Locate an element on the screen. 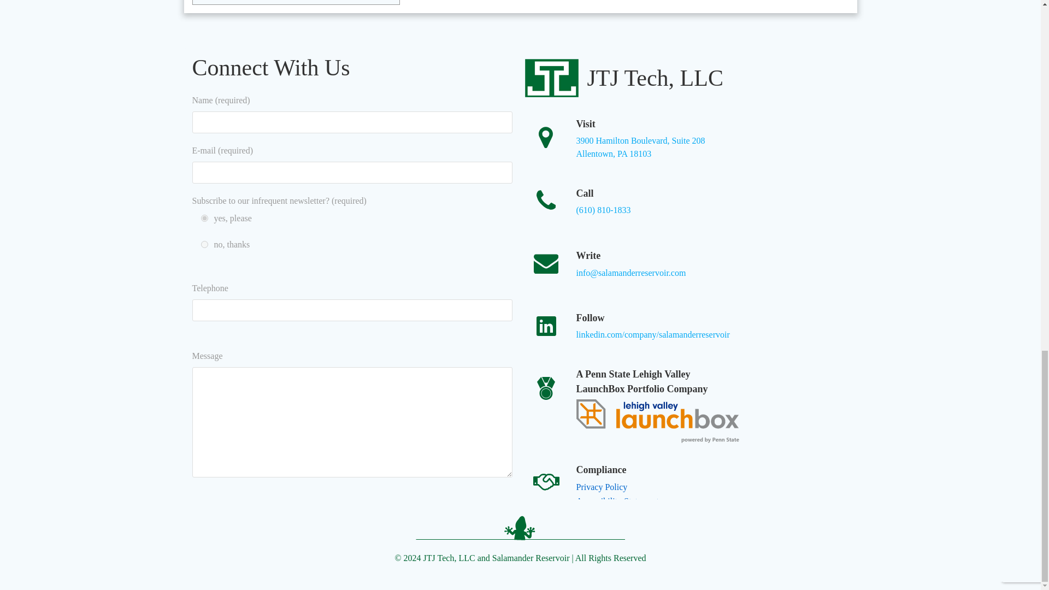 The width and height of the screenshot is (1049, 590). Send is located at coordinates (640, 147).